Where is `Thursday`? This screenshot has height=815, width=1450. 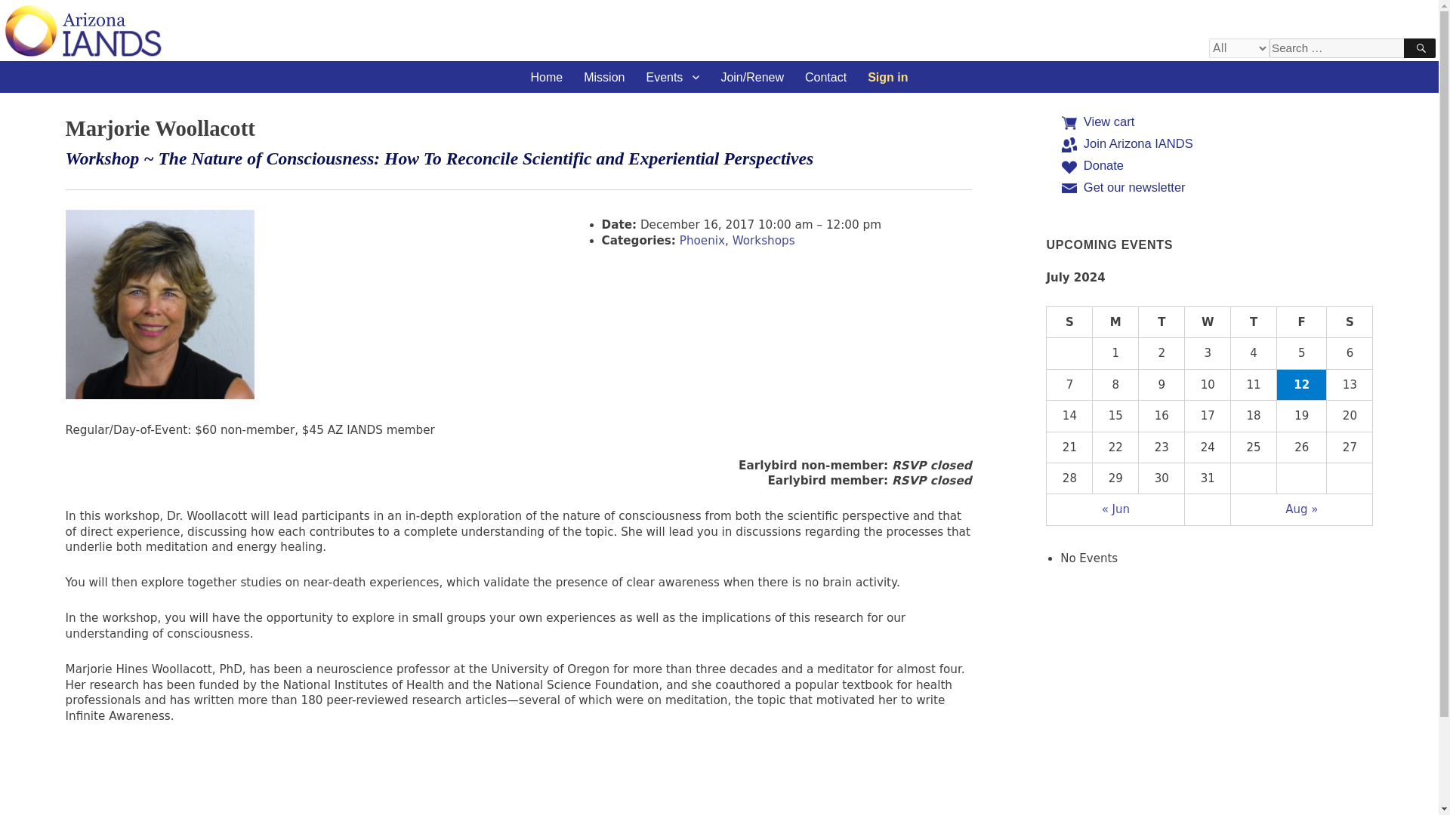
Thursday is located at coordinates (1254, 323).